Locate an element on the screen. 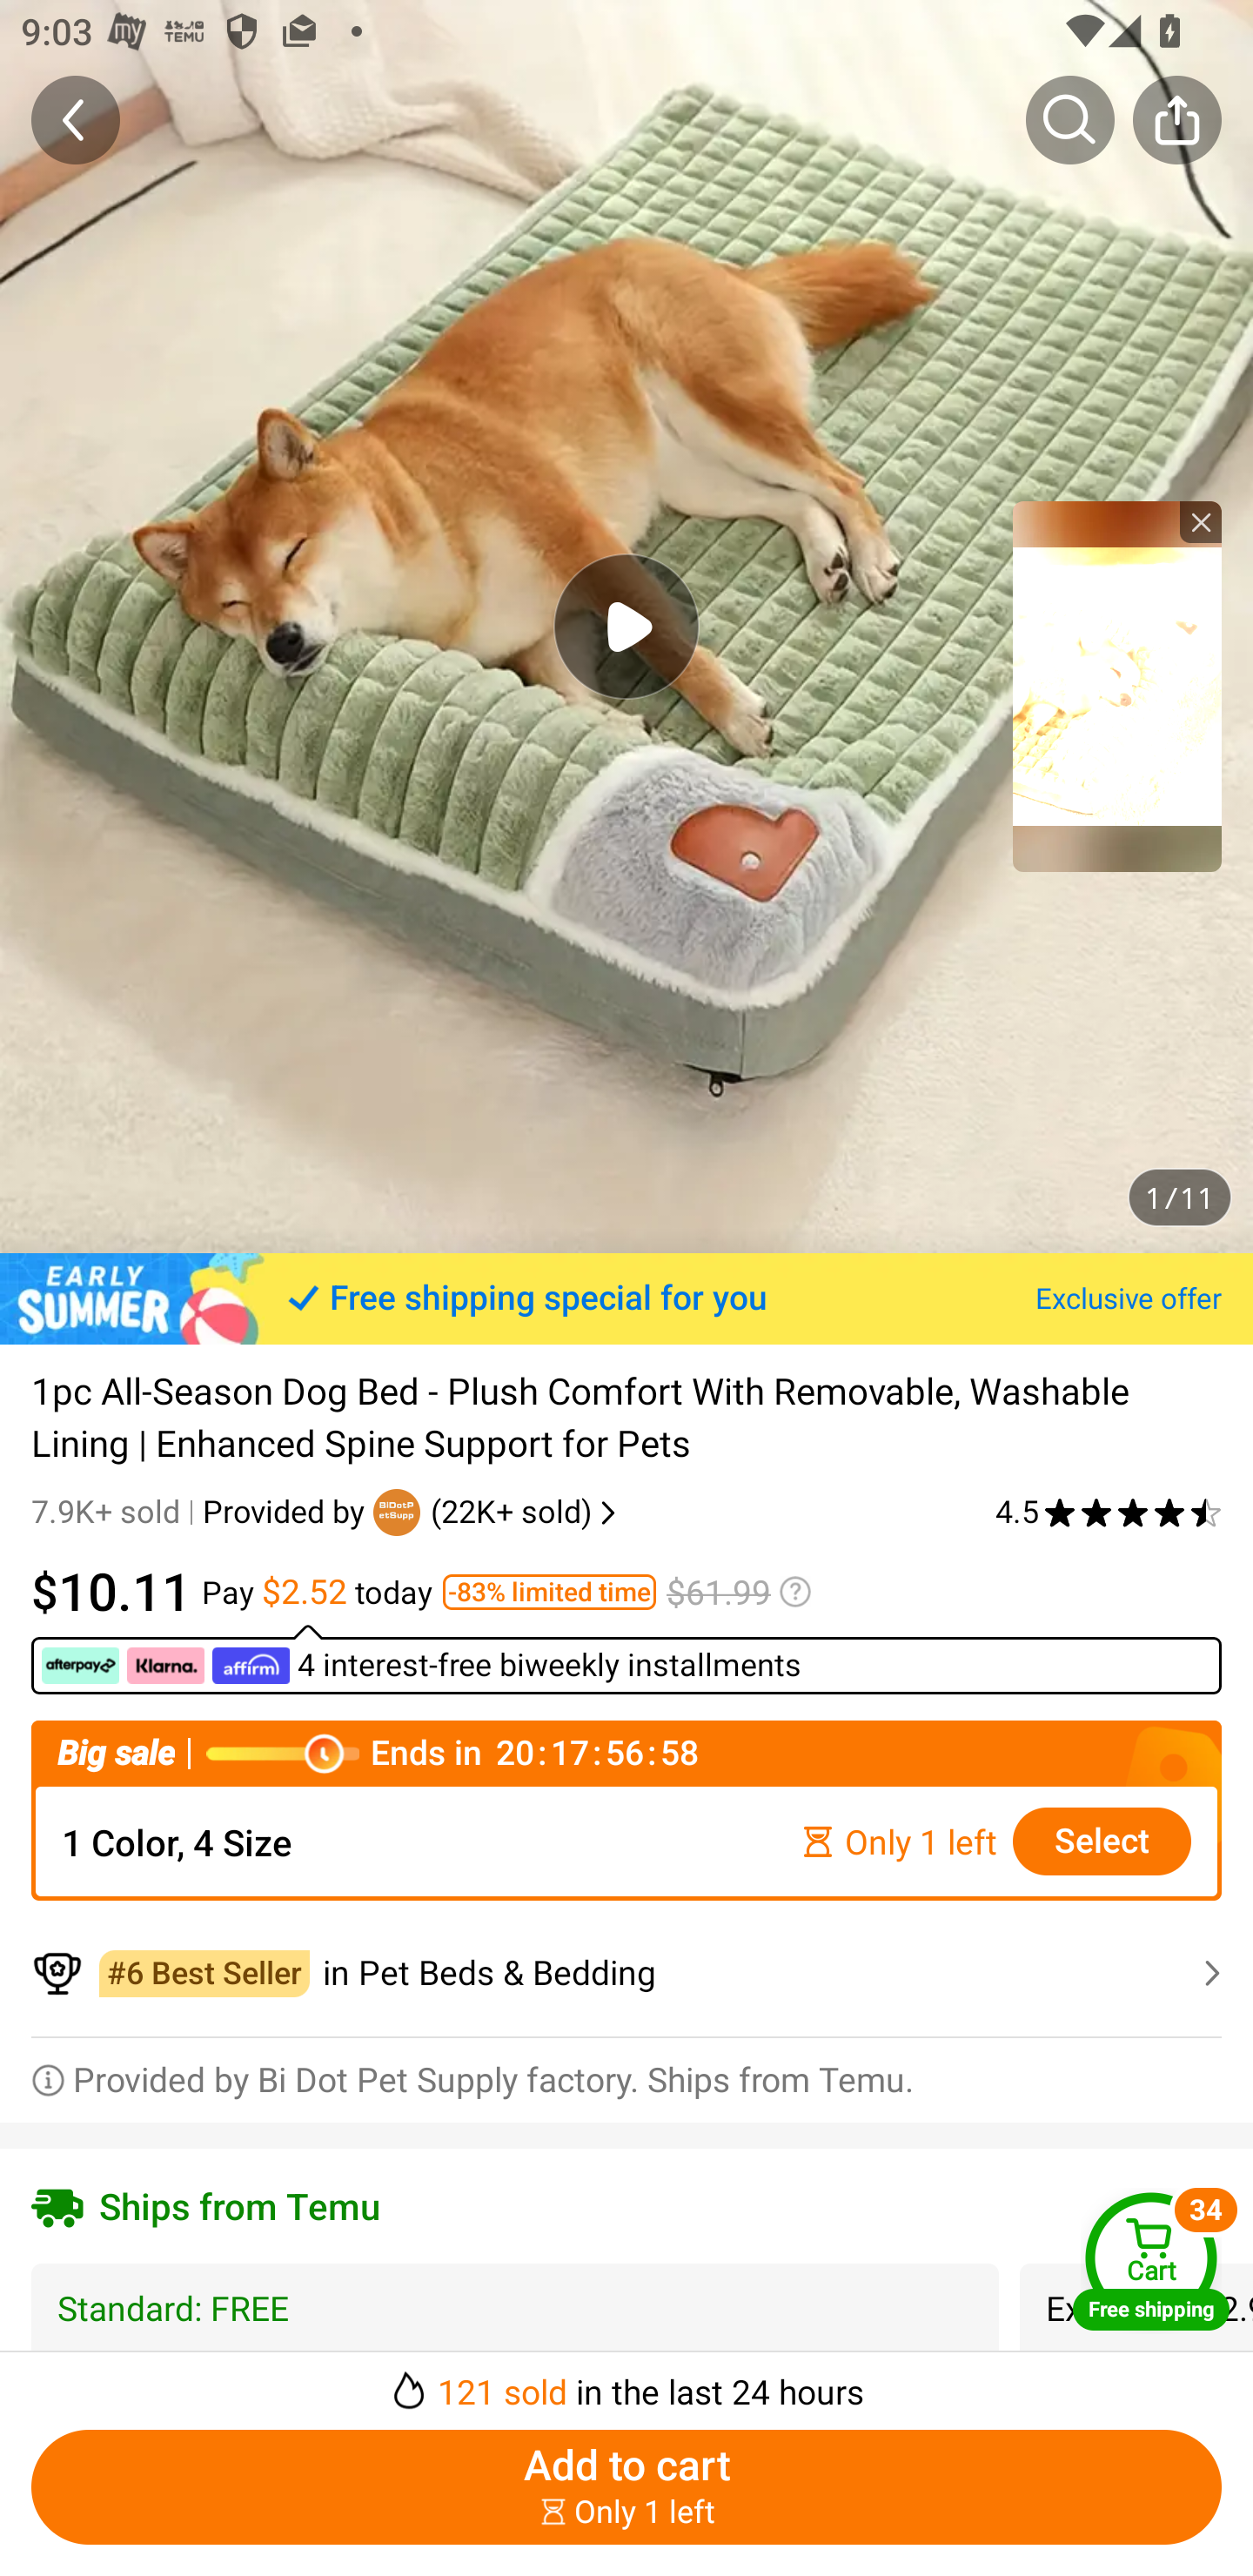  Select is located at coordinates (1102, 1841).